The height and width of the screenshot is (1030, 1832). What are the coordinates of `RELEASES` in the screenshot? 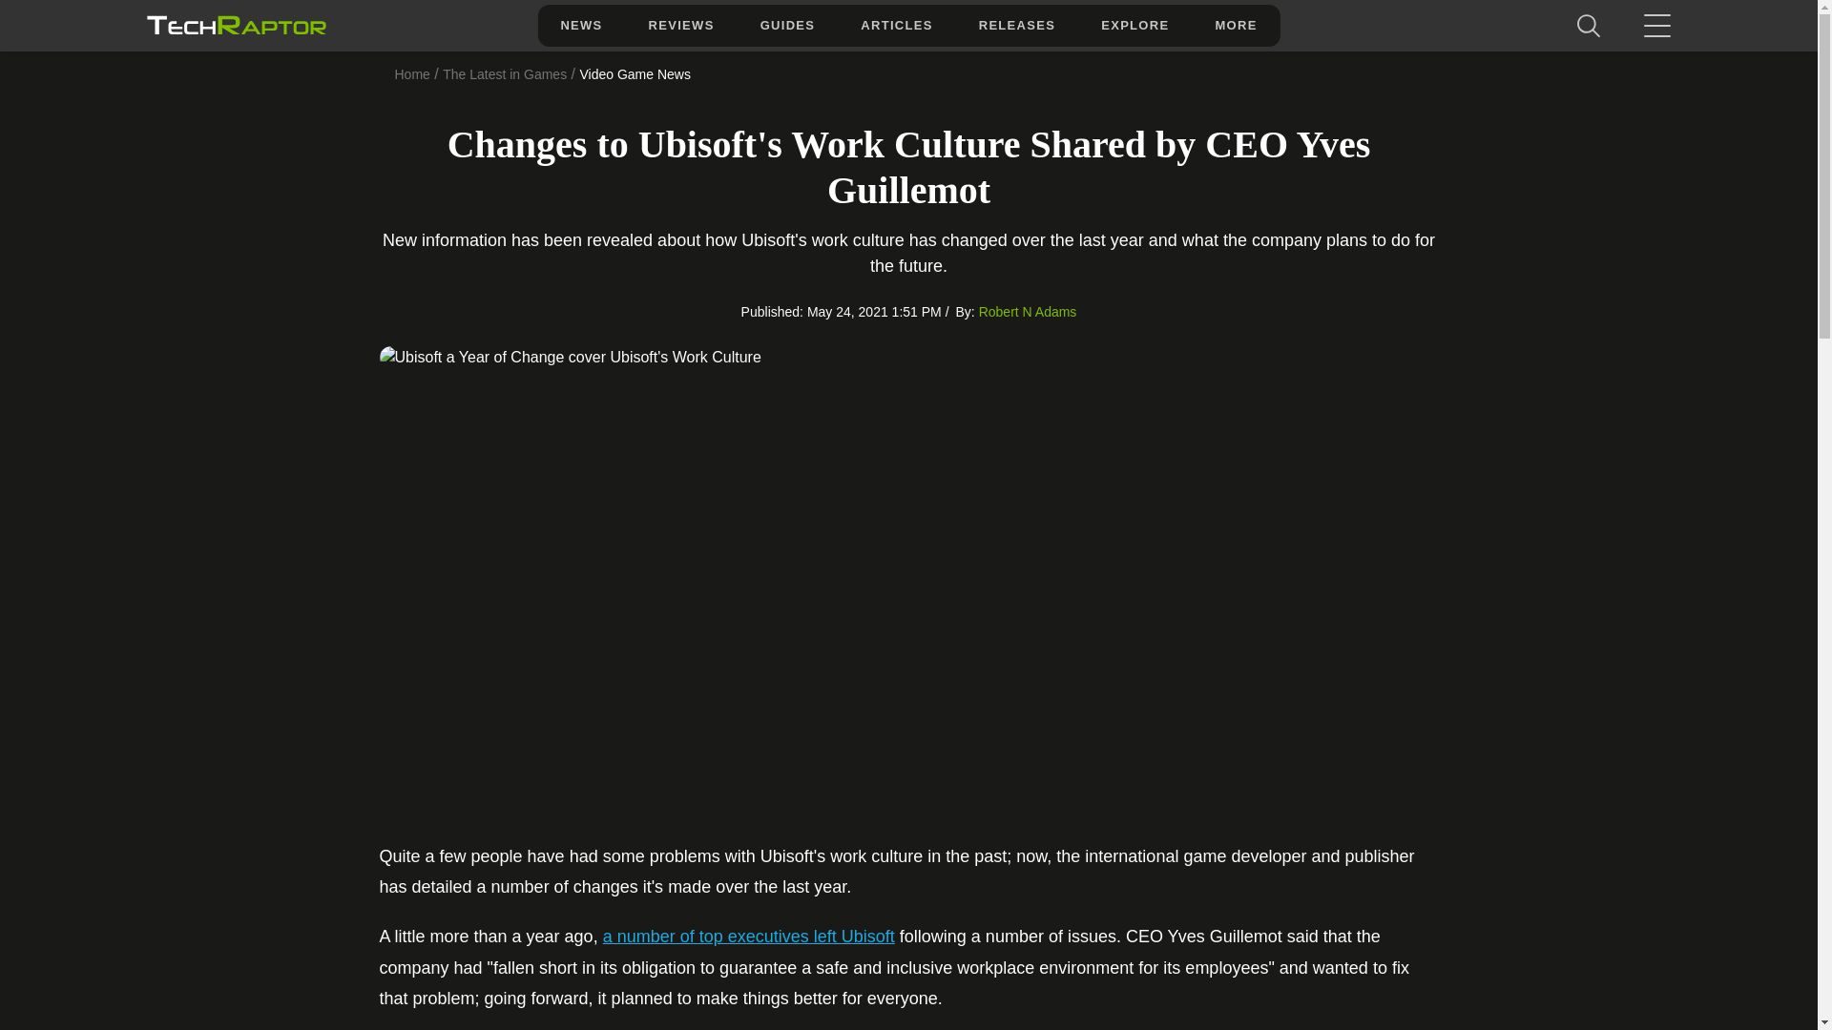 It's located at (1016, 25).